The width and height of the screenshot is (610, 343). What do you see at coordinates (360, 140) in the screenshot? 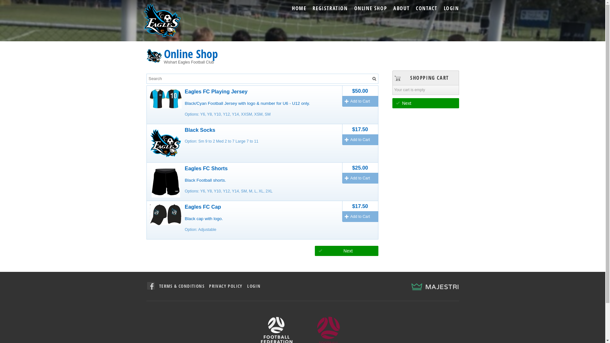
I see `Add to Cart` at bounding box center [360, 140].